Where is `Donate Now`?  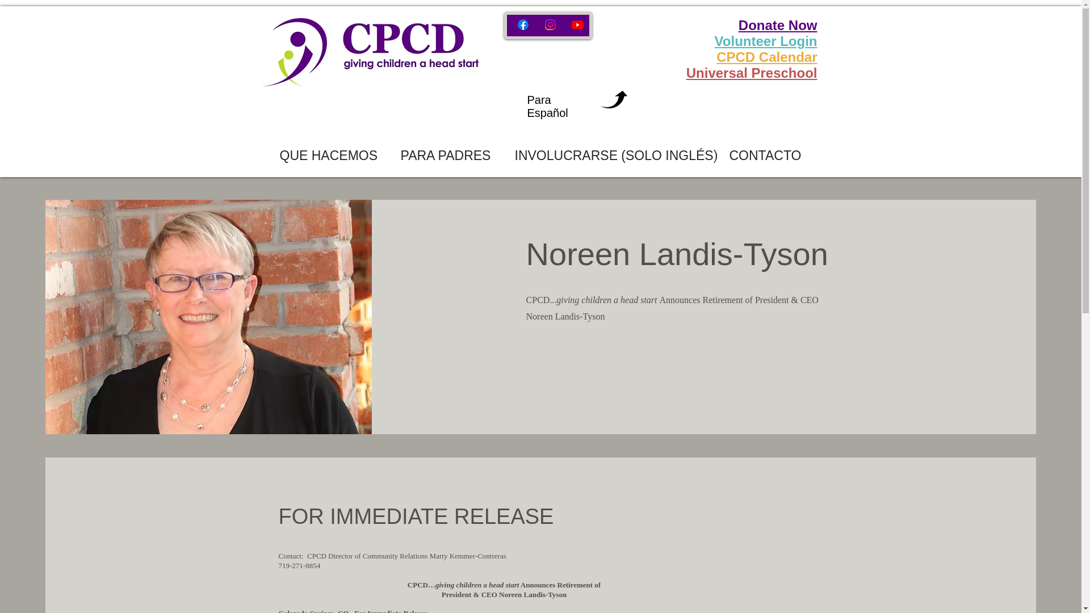
Donate Now is located at coordinates (778, 25).